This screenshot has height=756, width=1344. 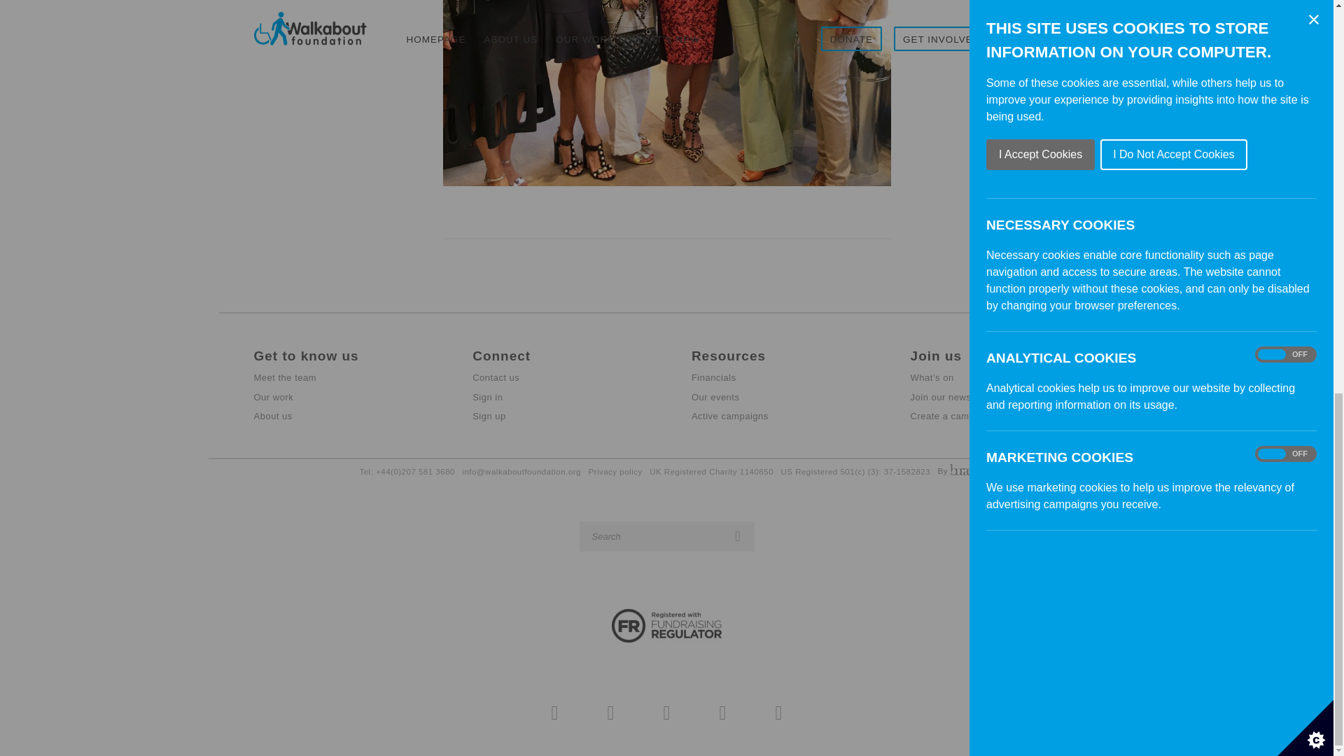 What do you see at coordinates (554, 713) in the screenshot?
I see `Facebook` at bounding box center [554, 713].